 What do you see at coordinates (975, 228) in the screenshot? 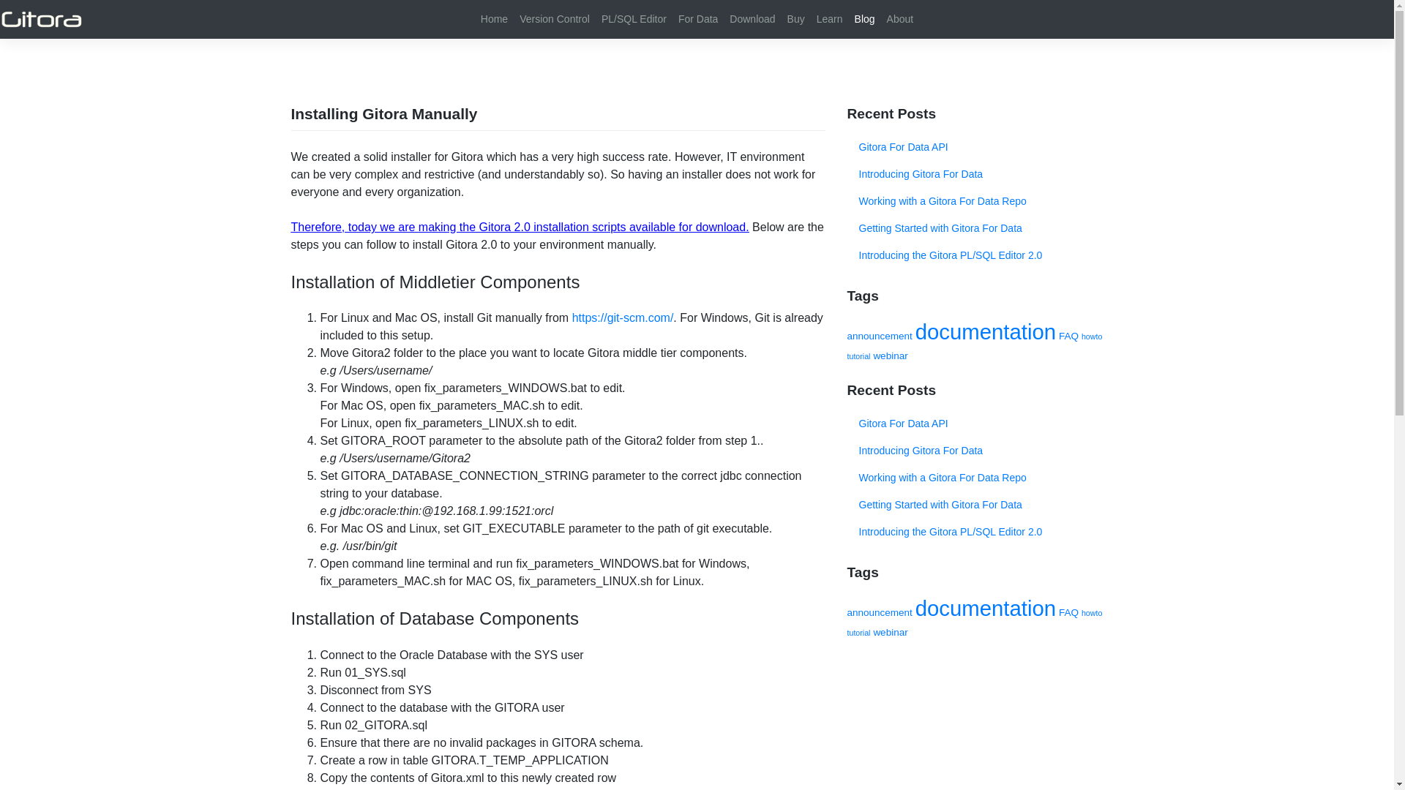
I see `Getting Started with Gitora For Data` at bounding box center [975, 228].